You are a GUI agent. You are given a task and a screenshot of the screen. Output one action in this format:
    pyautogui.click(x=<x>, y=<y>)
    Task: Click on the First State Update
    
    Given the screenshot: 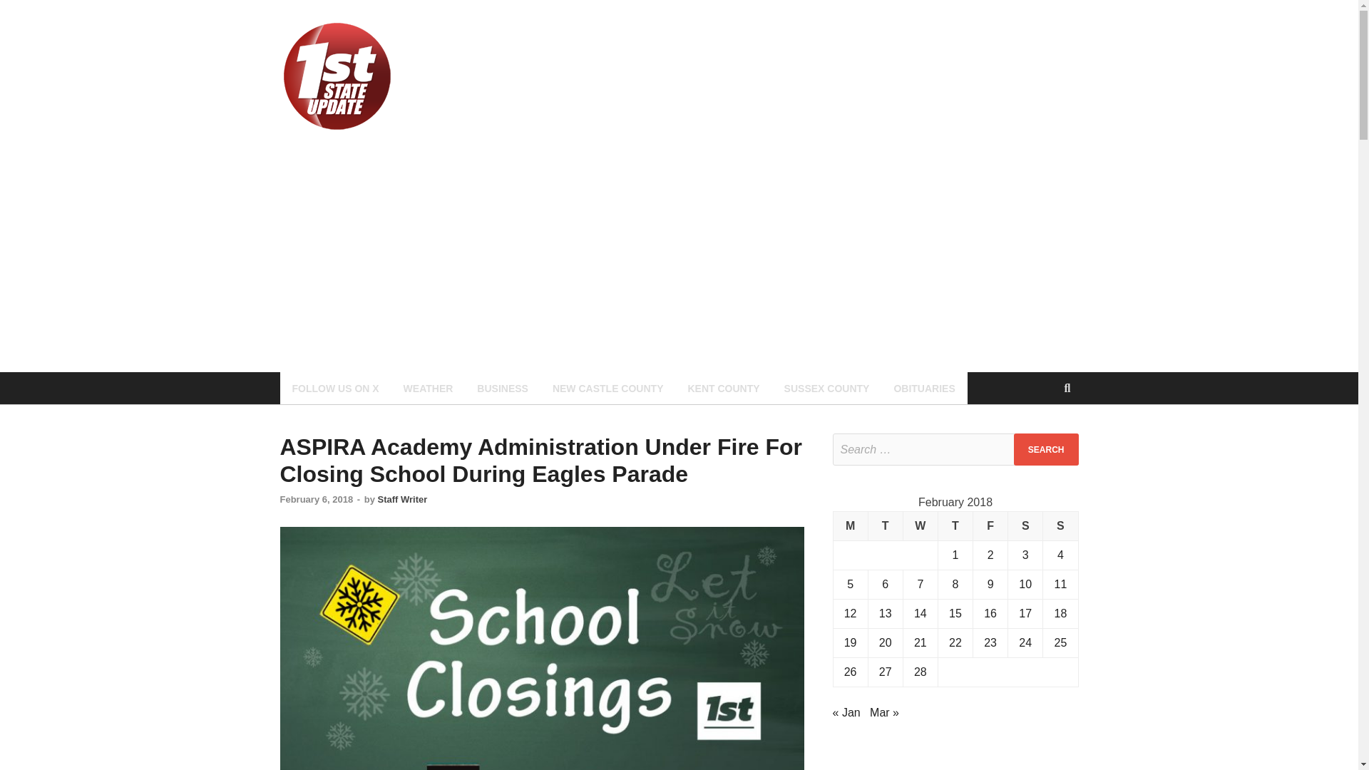 What is the action you would take?
    pyautogui.click(x=513, y=48)
    